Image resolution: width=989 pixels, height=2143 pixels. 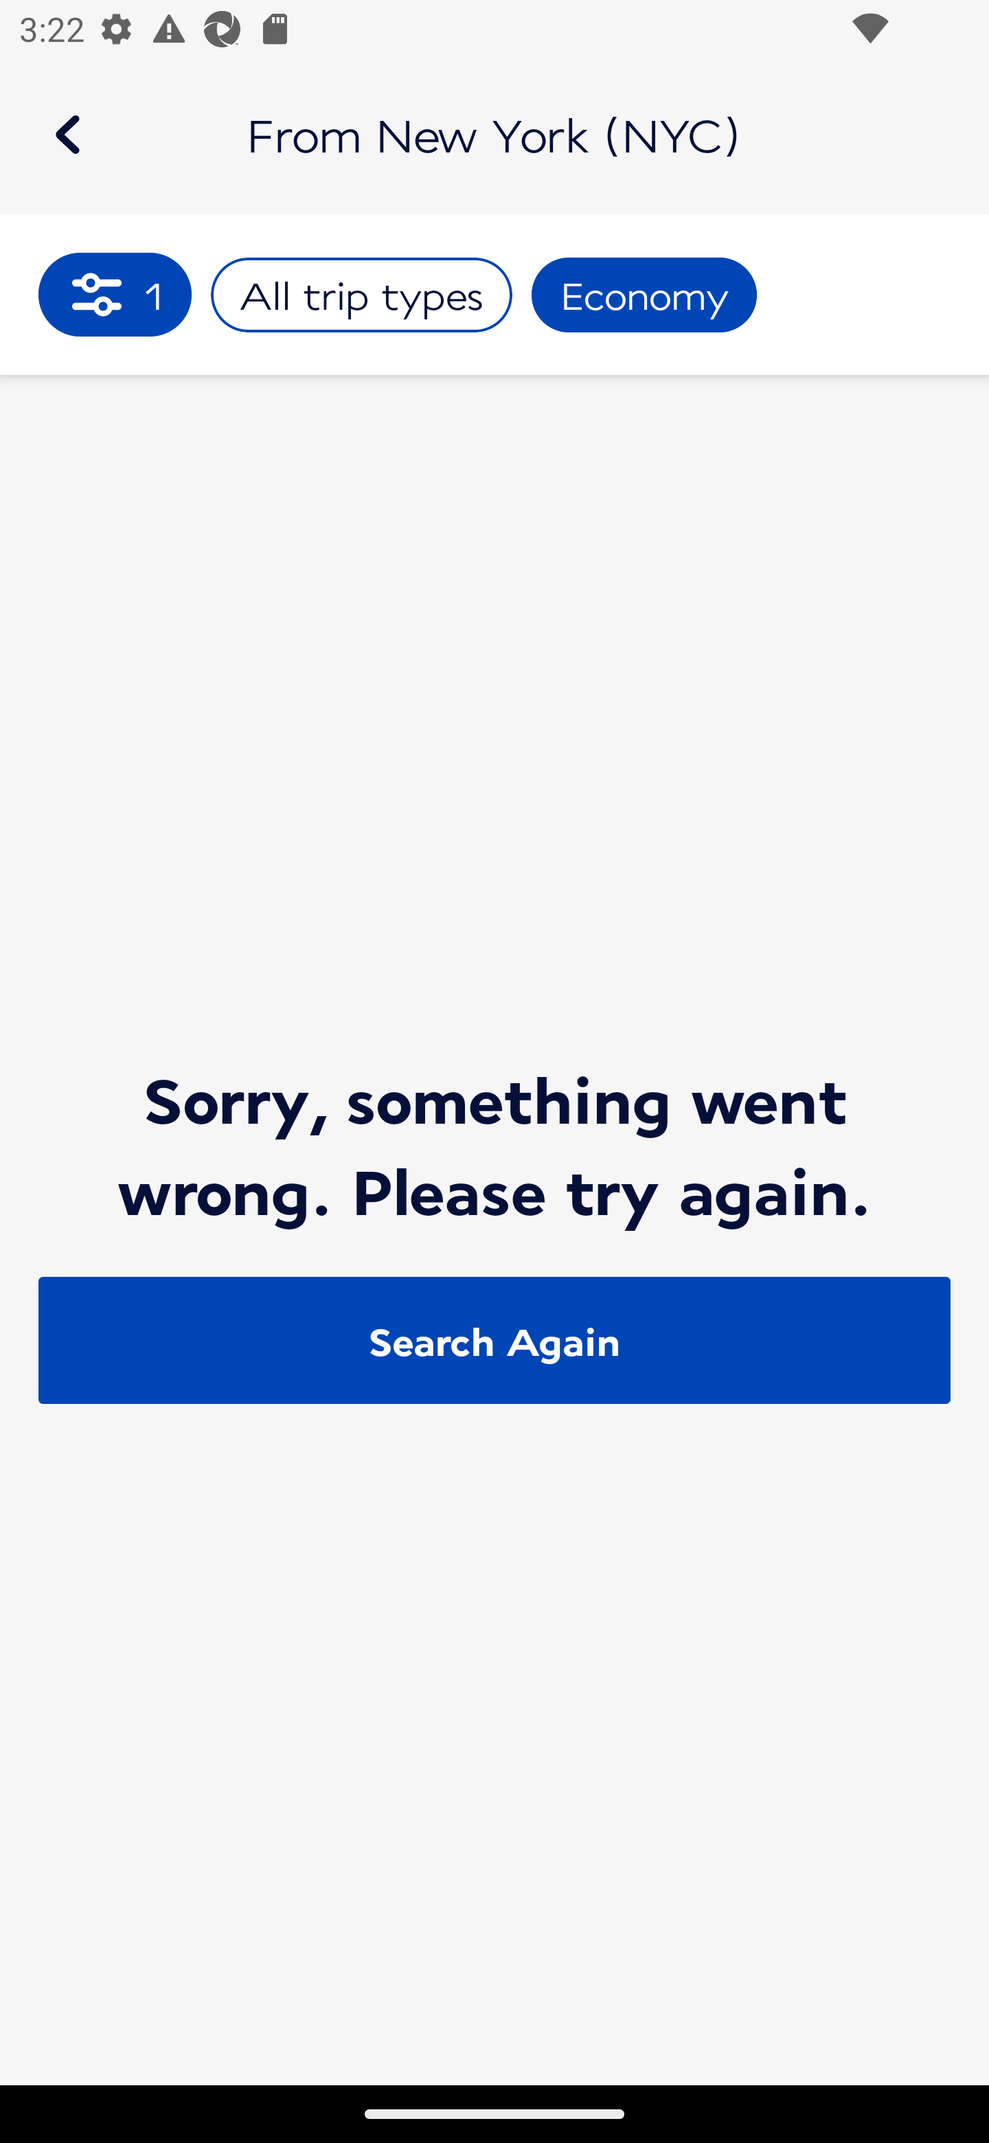 I want to click on Economy, so click(x=644, y=295).